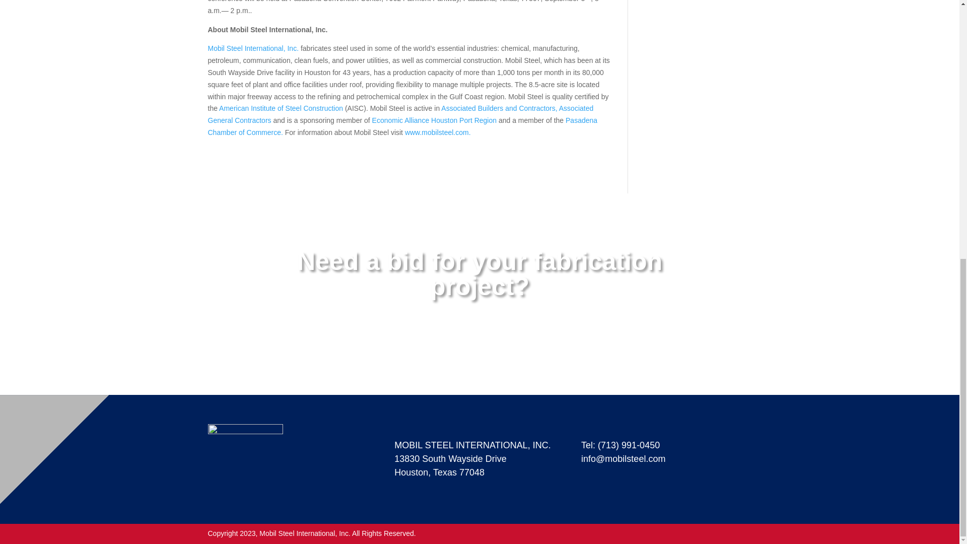 Image resolution: width=967 pixels, height=544 pixels. I want to click on mobilsteel--white, so click(245, 459).